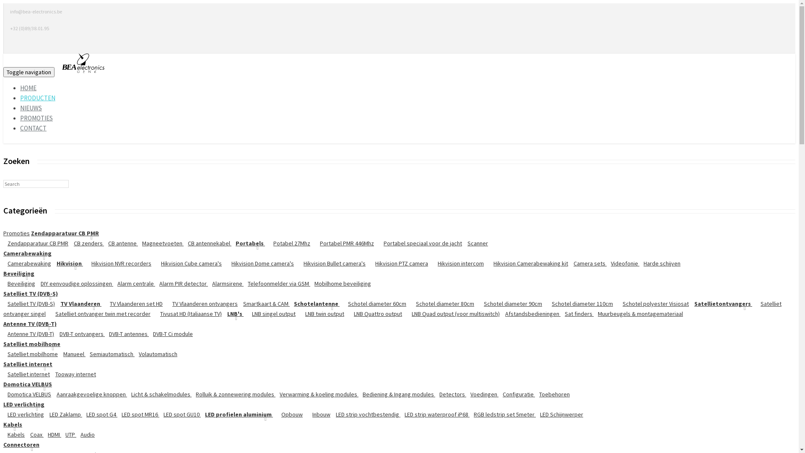  I want to click on Verwarming & koeling modules, so click(317, 394).